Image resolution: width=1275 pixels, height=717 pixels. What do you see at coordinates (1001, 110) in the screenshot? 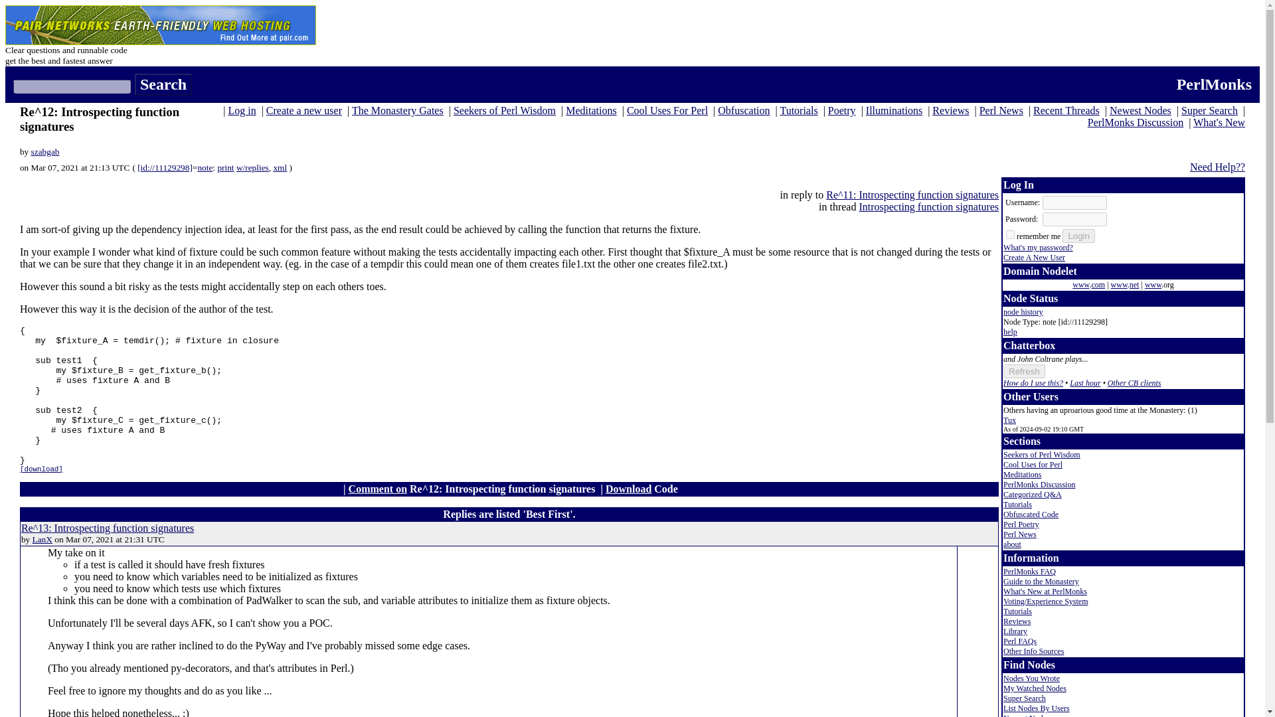
I see `Perl News` at bounding box center [1001, 110].